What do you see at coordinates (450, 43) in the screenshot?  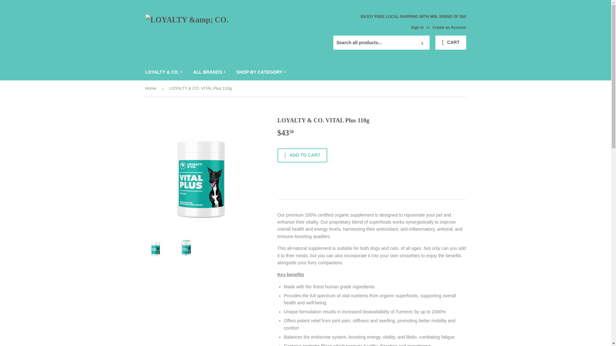 I see `CART` at bounding box center [450, 43].